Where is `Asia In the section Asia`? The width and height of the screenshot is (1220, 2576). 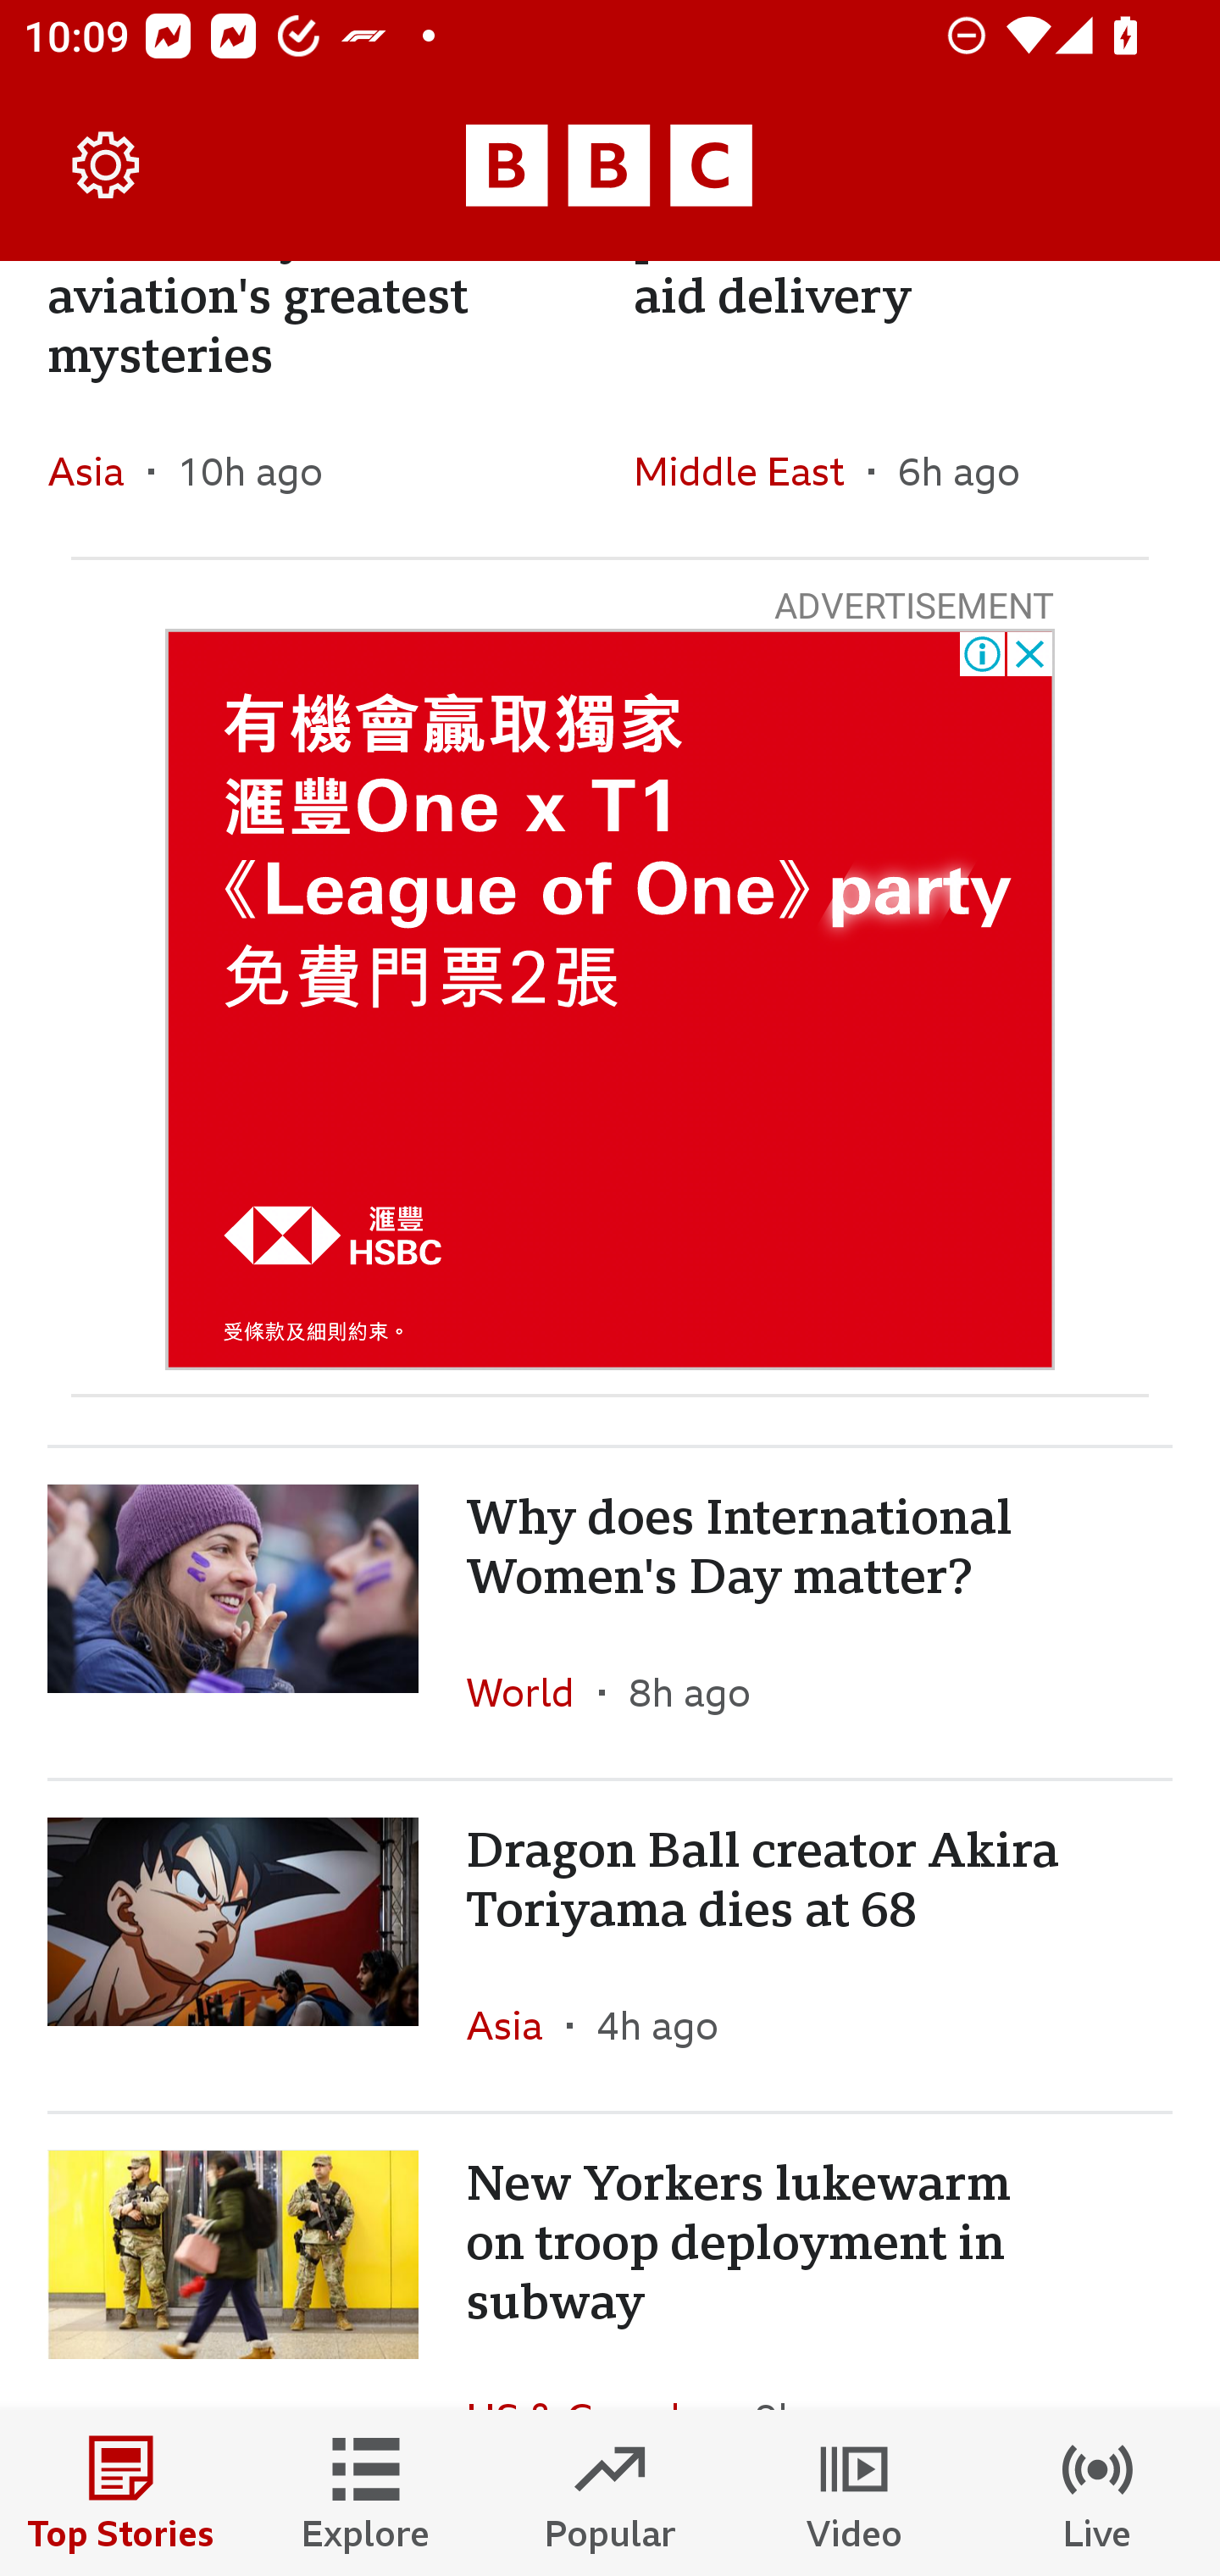 Asia In the section Asia is located at coordinates (517, 2024).